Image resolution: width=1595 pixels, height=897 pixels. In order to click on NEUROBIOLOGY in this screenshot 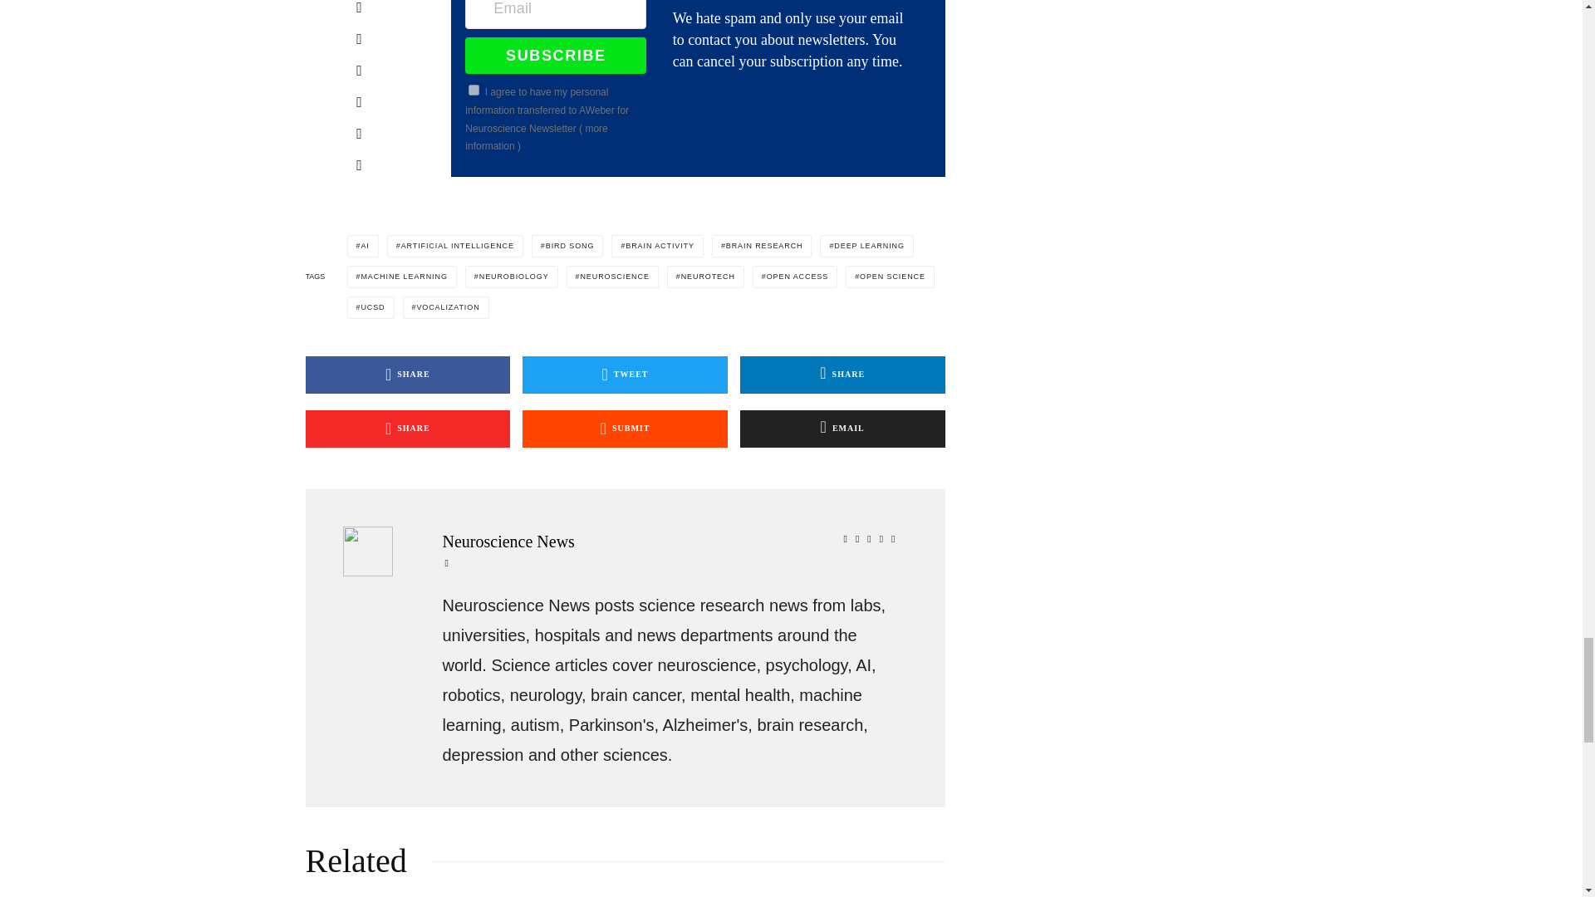, I will do `click(512, 276)`.